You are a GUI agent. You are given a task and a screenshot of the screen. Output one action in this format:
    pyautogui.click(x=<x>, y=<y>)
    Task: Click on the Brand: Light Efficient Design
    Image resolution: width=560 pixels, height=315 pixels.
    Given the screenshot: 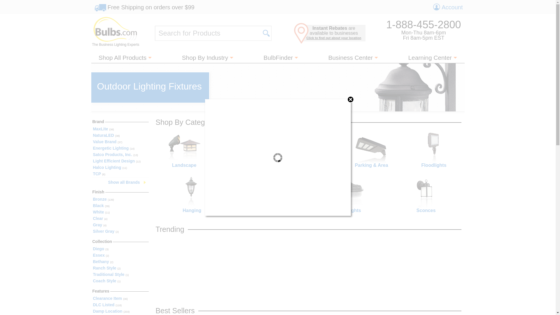 What is the action you would take?
    pyautogui.click(x=120, y=161)
    